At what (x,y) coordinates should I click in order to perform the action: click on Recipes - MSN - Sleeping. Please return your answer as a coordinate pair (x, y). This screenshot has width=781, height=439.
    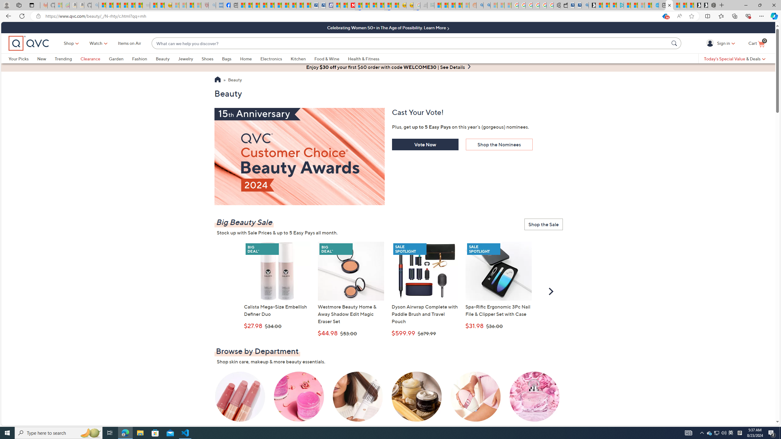
    Looking at the image, I should click on (176, 5).